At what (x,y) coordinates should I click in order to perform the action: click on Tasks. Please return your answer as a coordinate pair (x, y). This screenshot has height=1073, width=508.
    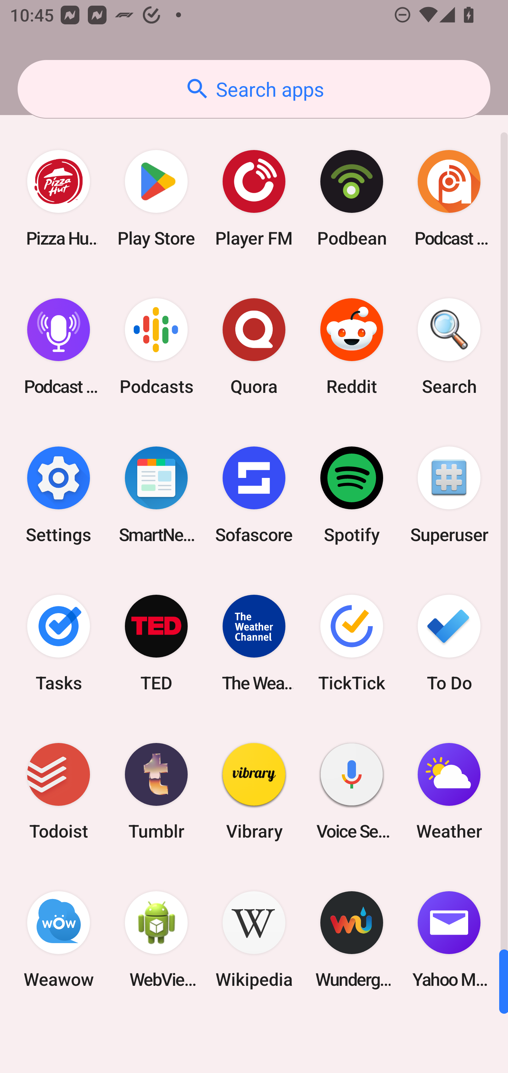
    Looking at the image, I should click on (59, 642).